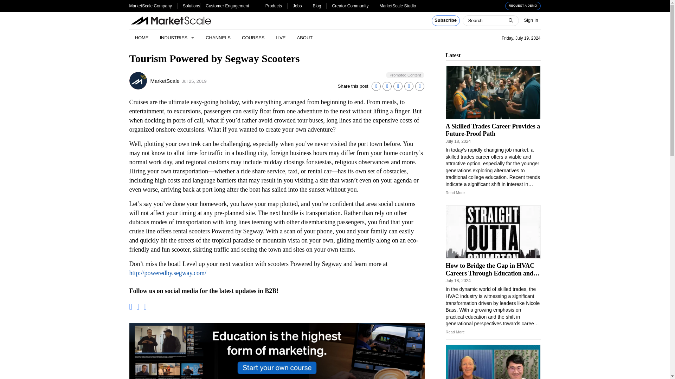 This screenshot has height=379, width=675. Describe the element at coordinates (398, 86) in the screenshot. I see `Share on Facebook` at that location.